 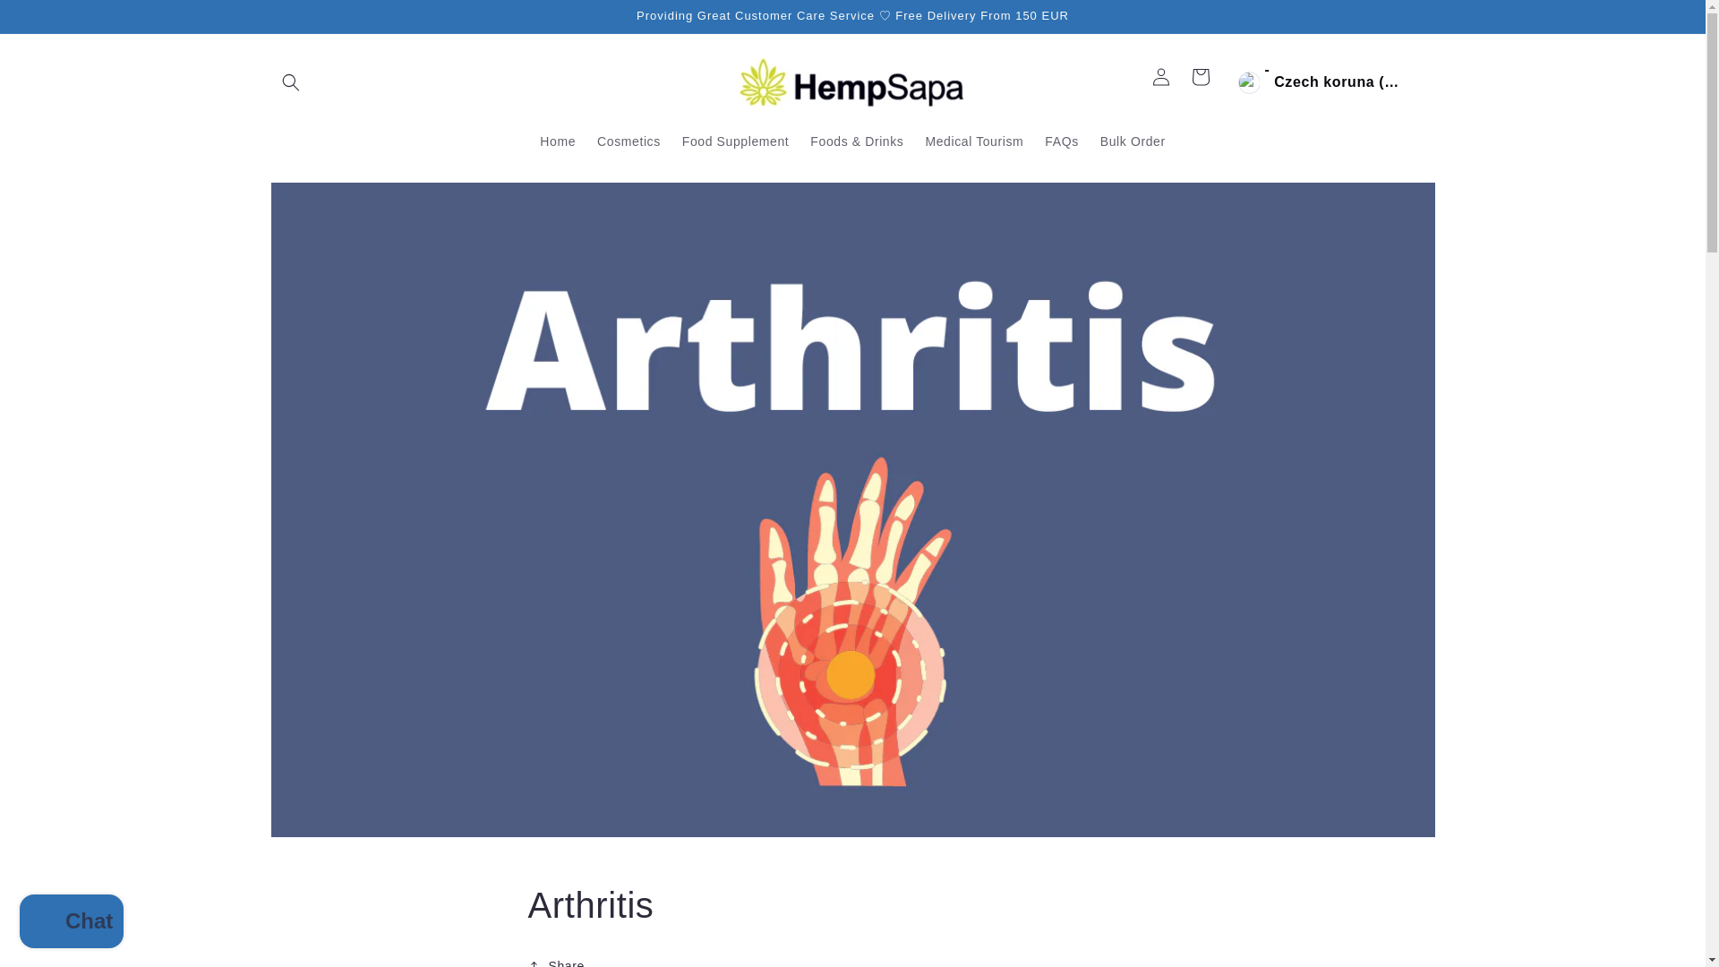 What do you see at coordinates (974, 141) in the screenshot?
I see `Medical Tourism` at bounding box center [974, 141].